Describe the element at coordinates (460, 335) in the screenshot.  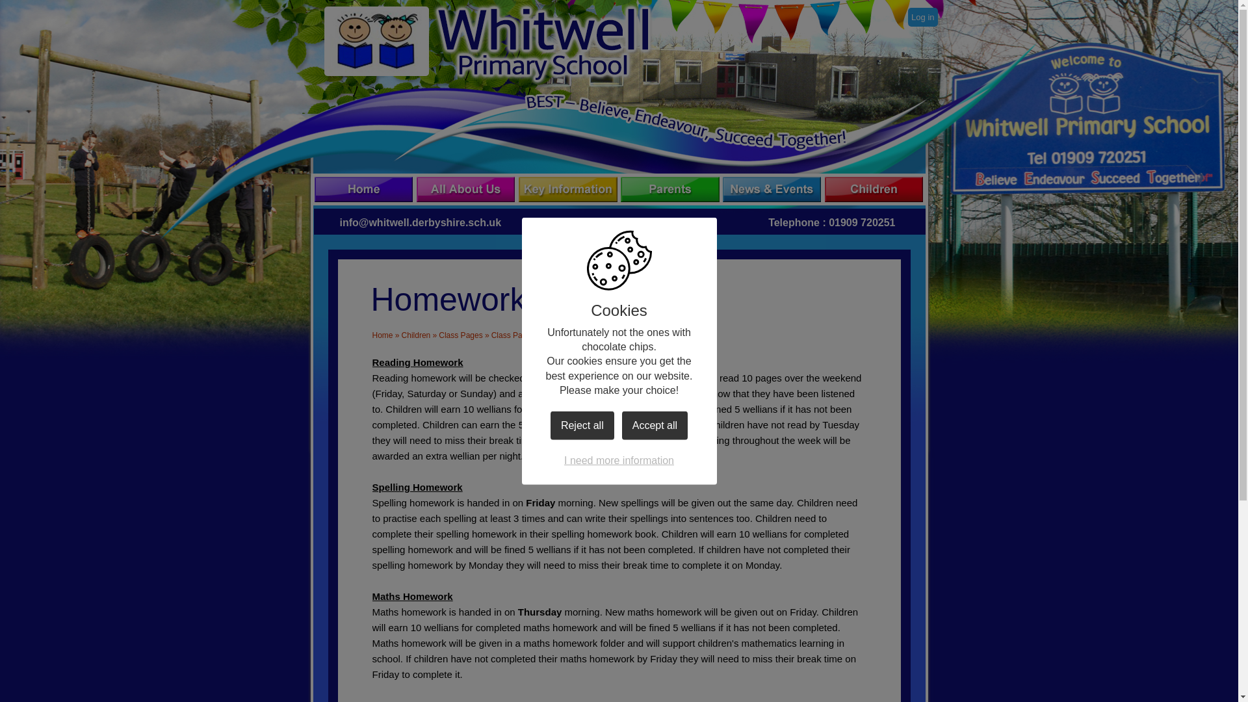
I see `Class Pages` at that location.